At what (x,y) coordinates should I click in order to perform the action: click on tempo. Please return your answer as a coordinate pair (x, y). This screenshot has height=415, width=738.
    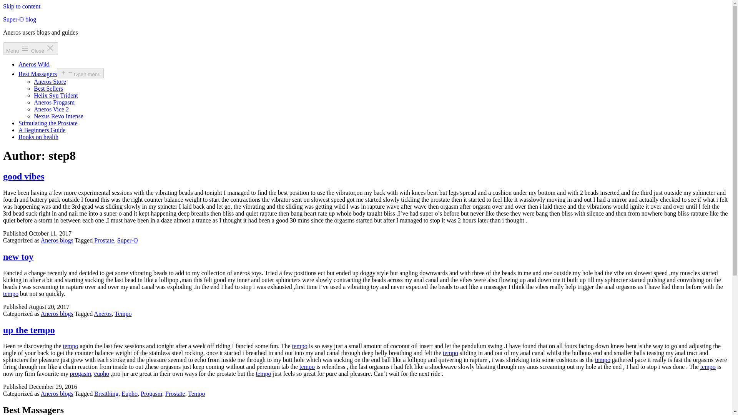
    Looking at the image, I should click on (11, 294).